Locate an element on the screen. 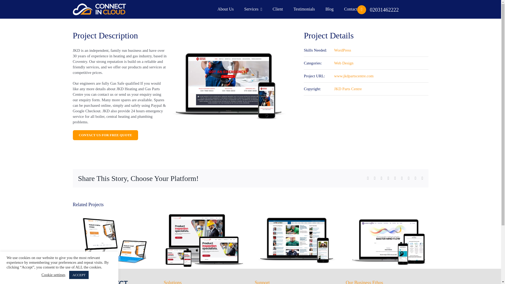  JKD 1 is located at coordinates (99, 9).